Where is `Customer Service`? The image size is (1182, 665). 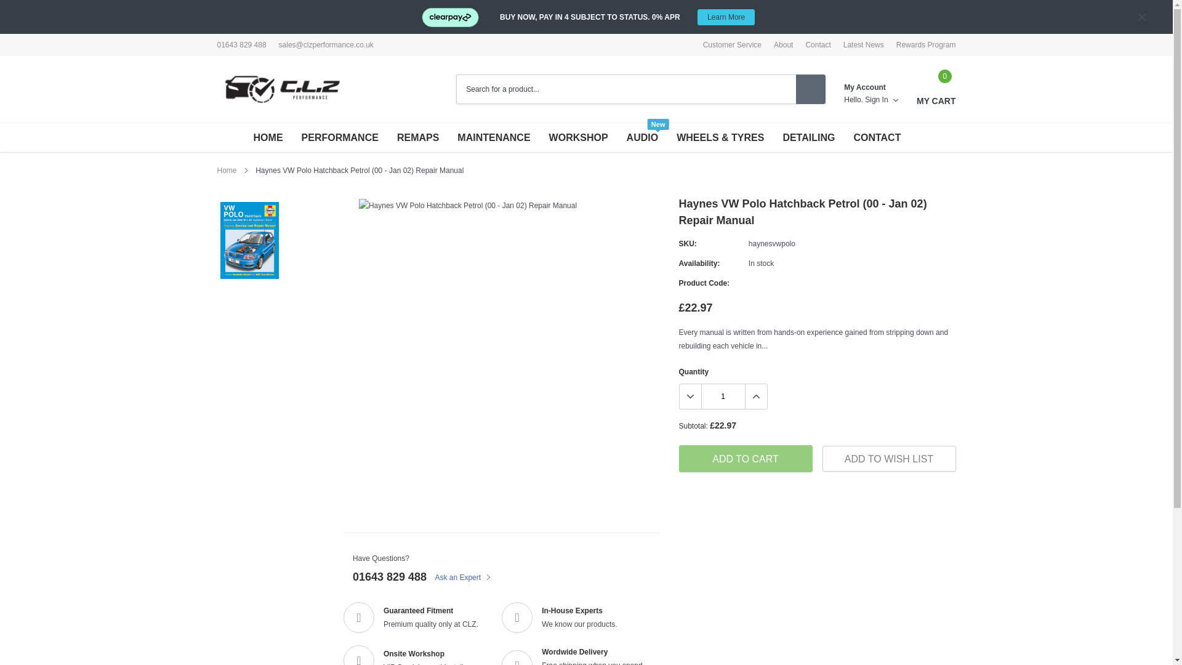
Customer Service is located at coordinates (732, 44).